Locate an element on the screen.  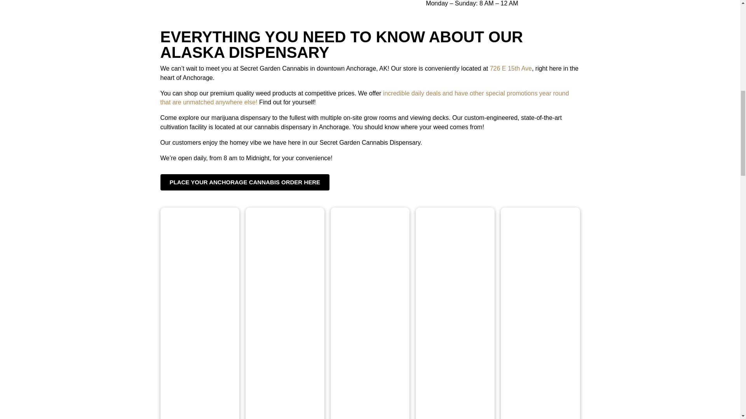
PLACE YOUR ANCHORAGE CANNABIS ORDER HERE is located at coordinates (245, 182).